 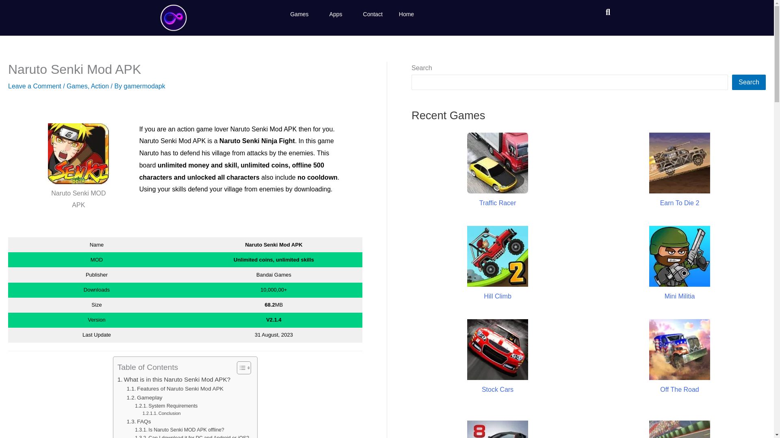 What do you see at coordinates (100, 86) in the screenshot?
I see `Action` at bounding box center [100, 86].